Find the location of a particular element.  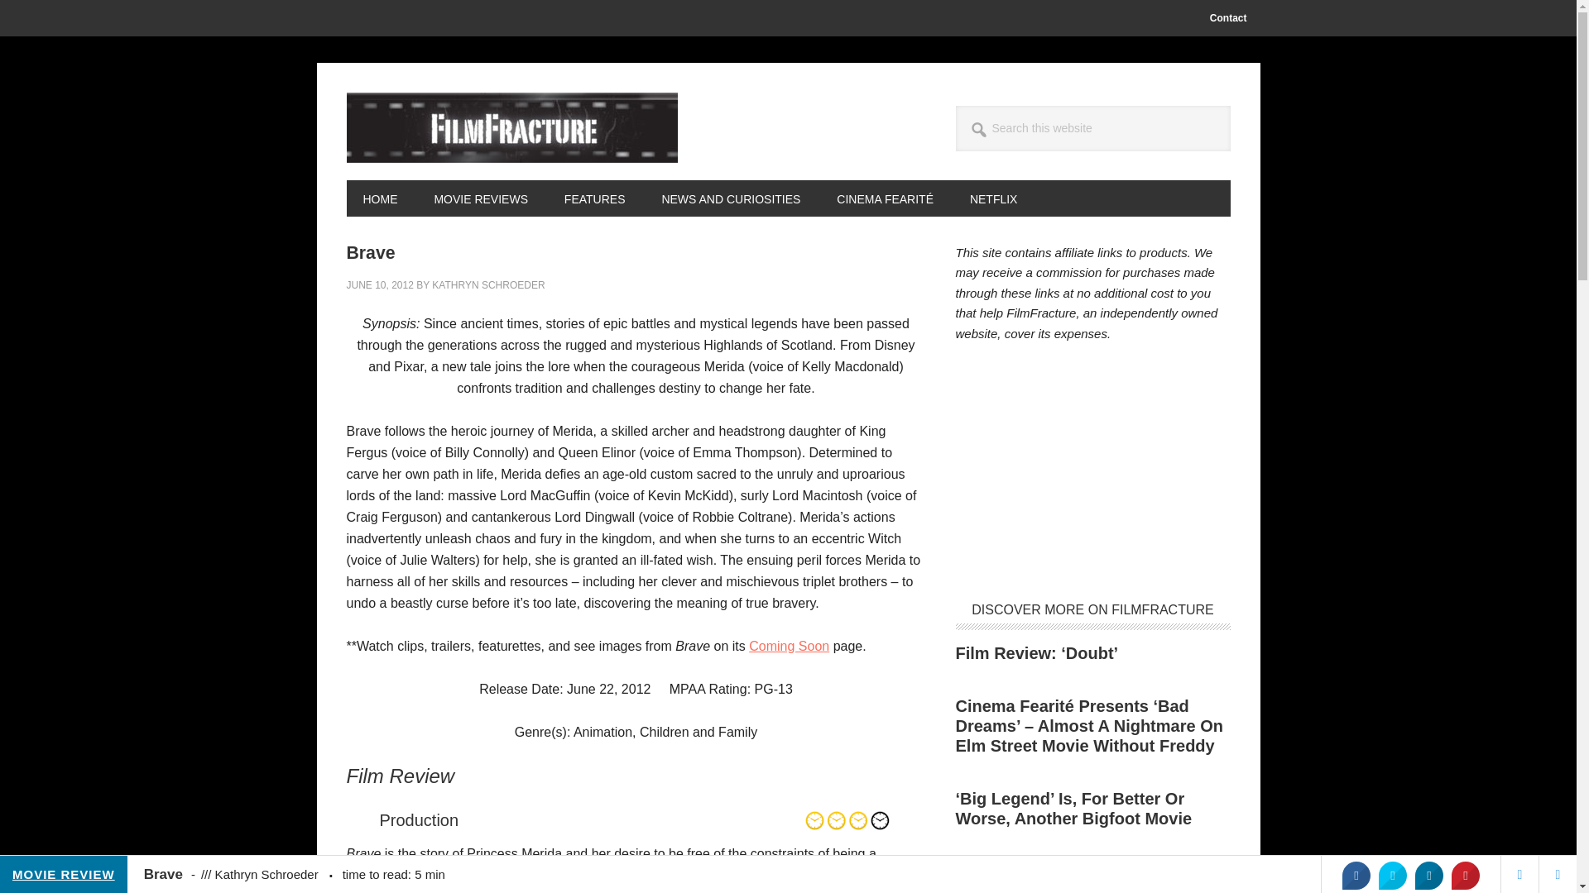

Share on Twitter is located at coordinates (1392, 875).